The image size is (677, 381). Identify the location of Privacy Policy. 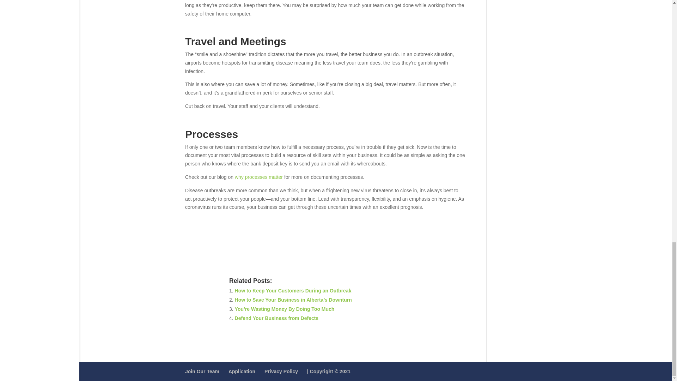
(281, 371).